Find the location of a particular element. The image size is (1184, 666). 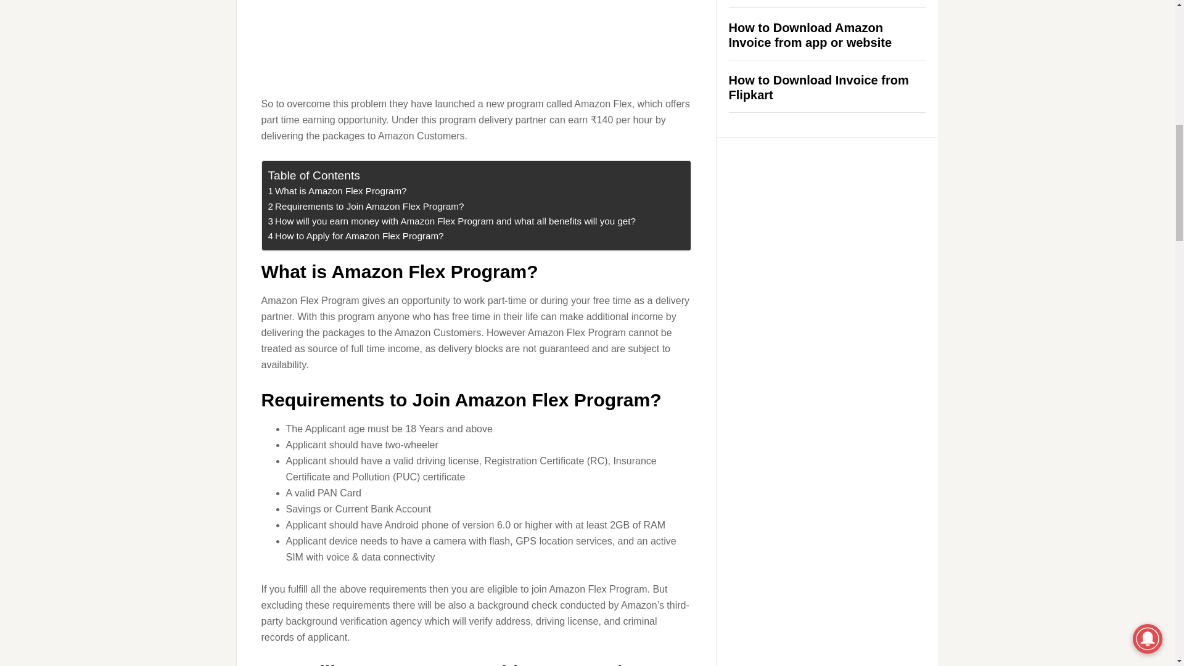

Advertisement is located at coordinates (365, 206).